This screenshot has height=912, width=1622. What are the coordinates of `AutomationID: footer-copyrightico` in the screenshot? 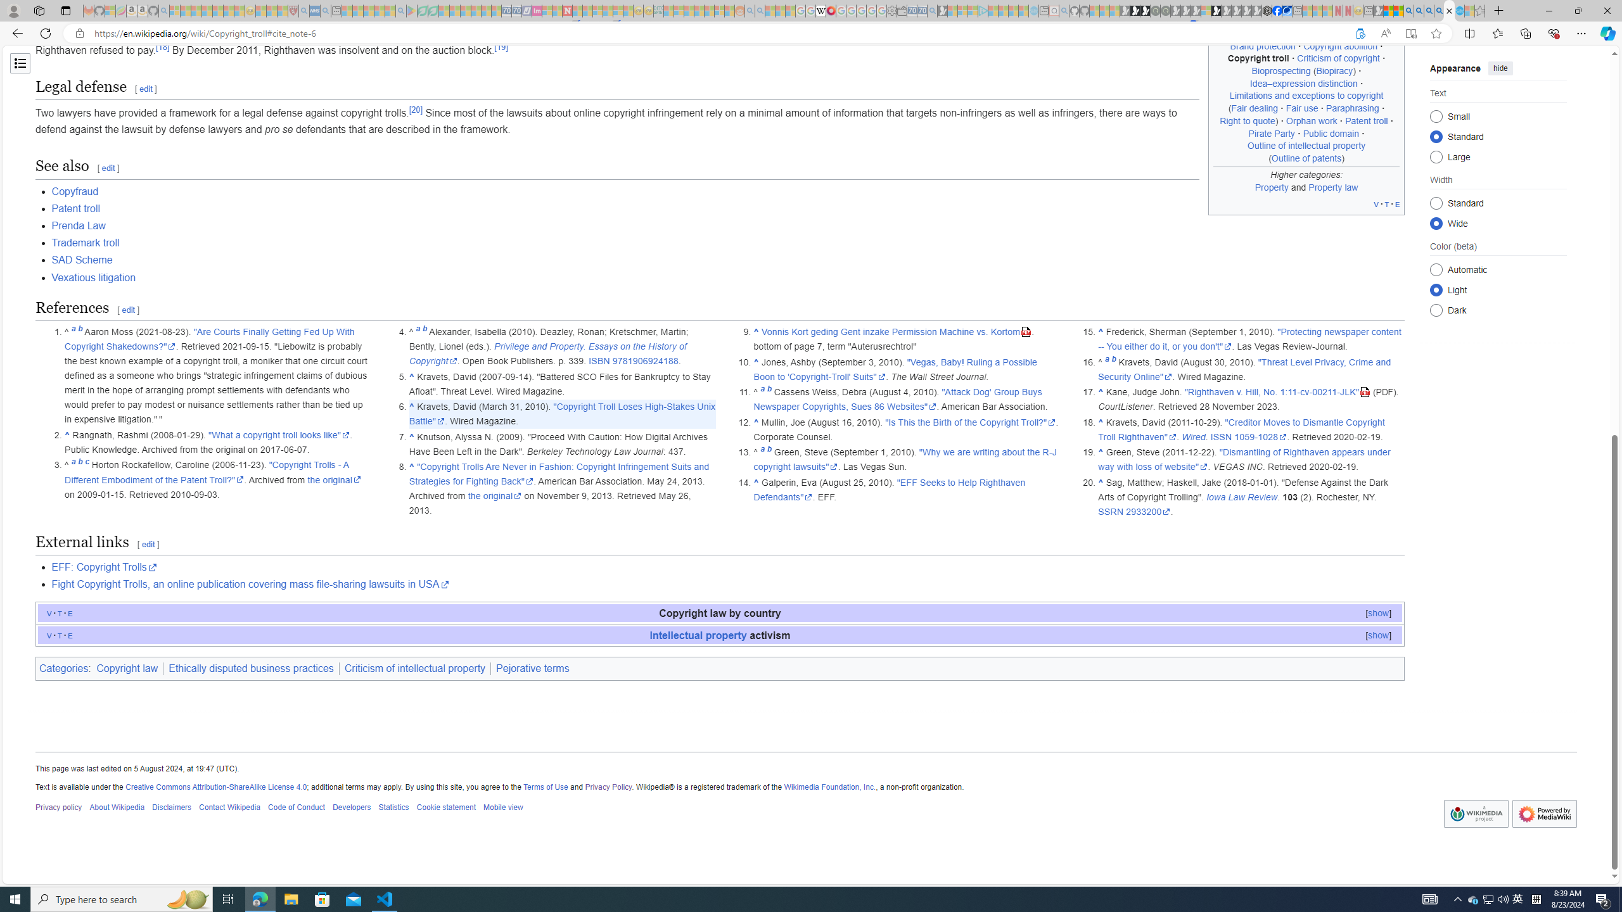 It's located at (1476, 814).